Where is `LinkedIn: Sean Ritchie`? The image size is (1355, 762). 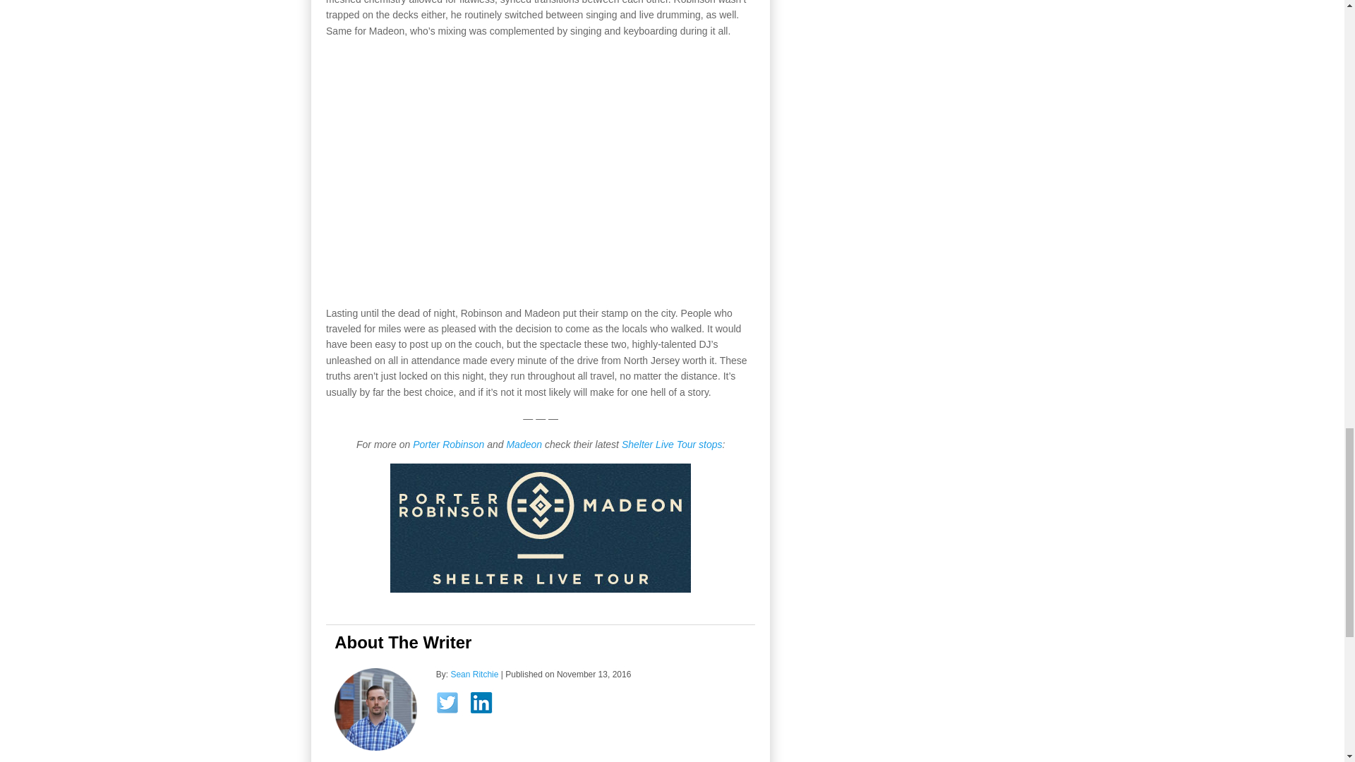
LinkedIn: Sean Ritchie is located at coordinates (486, 705).